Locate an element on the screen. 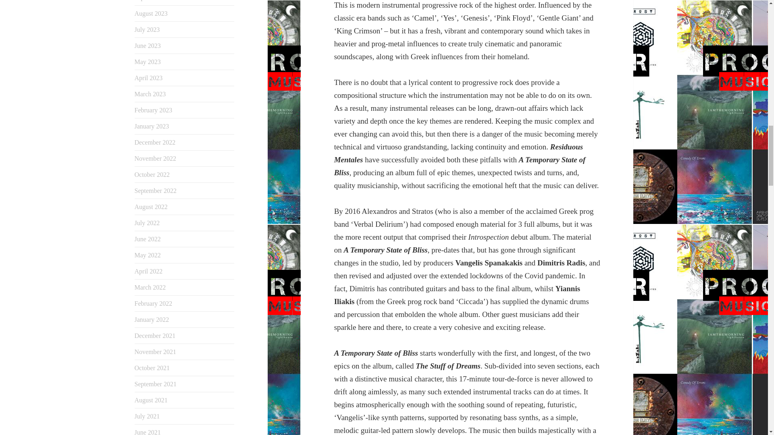 The height and width of the screenshot is (435, 774). December 2022 is located at coordinates (155, 142).